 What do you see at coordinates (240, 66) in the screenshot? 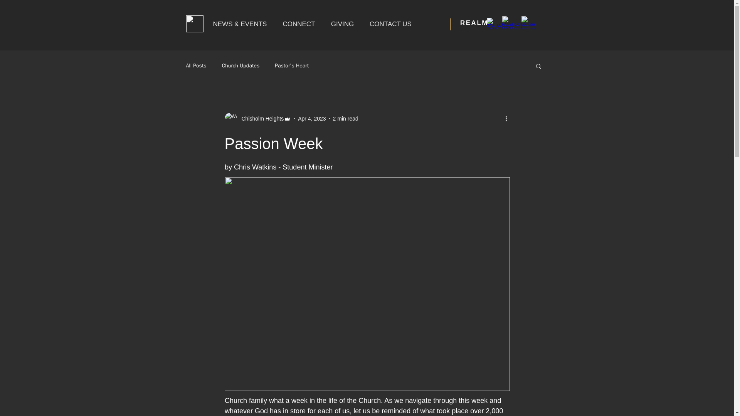
I see `Church Updates` at bounding box center [240, 66].